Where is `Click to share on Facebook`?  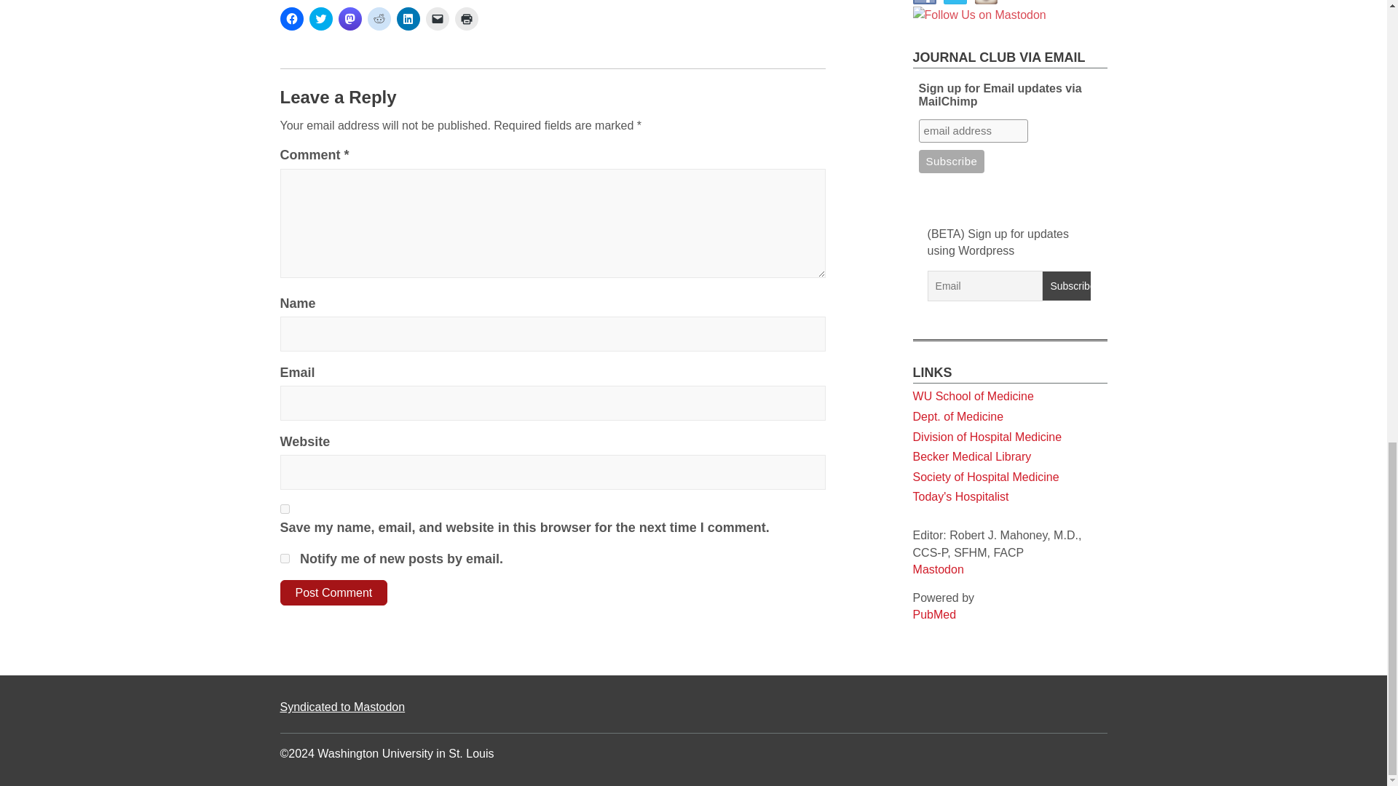 Click to share on Facebook is located at coordinates (291, 19).